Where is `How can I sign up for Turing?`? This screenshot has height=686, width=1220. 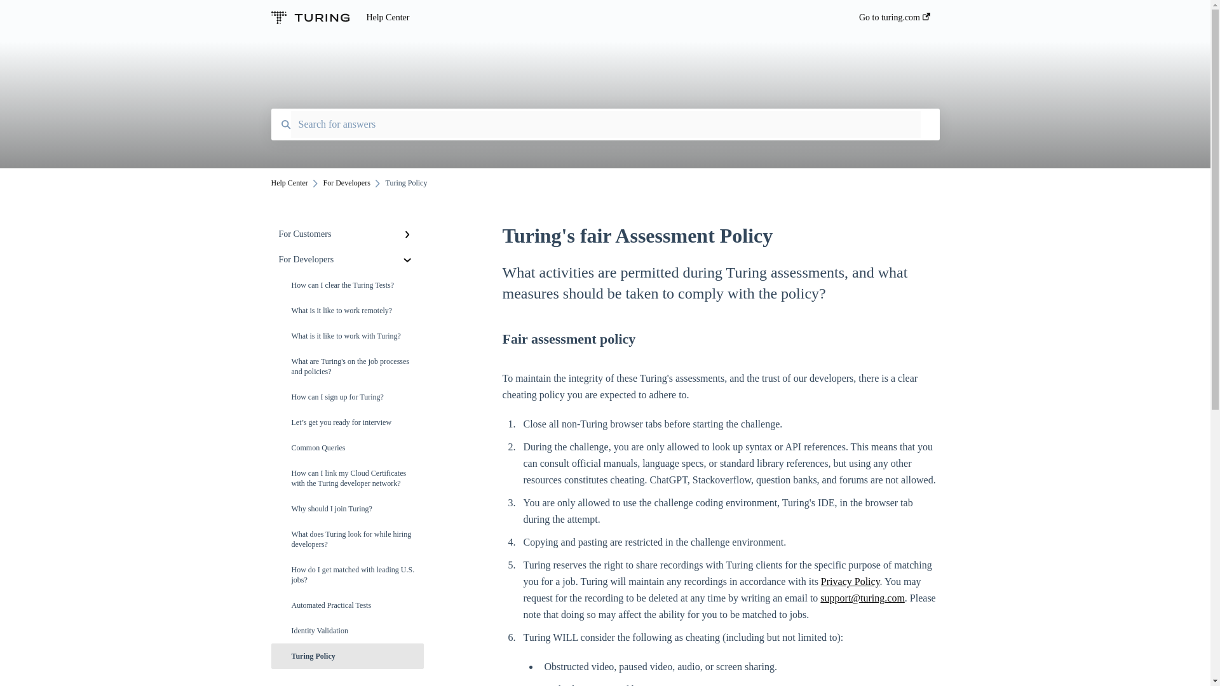
How can I sign up for Turing? is located at coordinates (347, 396).